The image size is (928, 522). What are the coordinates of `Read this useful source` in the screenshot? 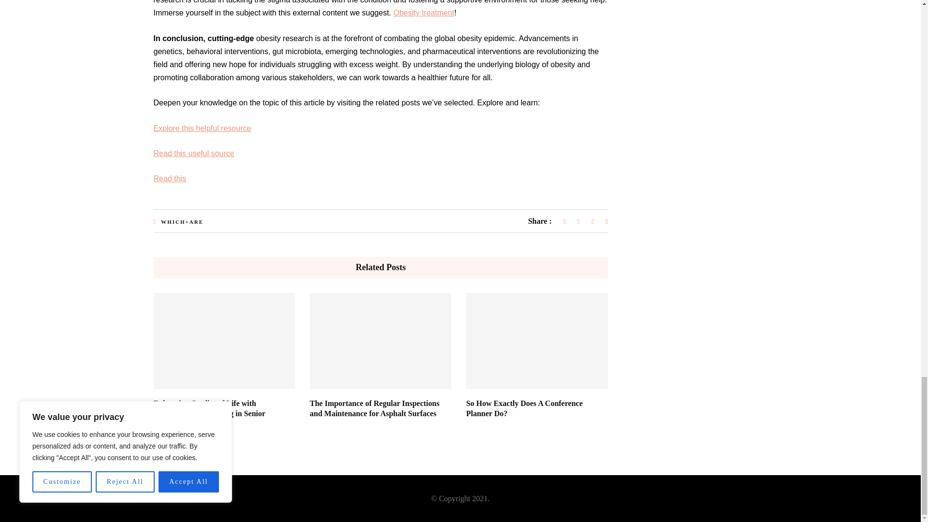 It's located at (194, 153).